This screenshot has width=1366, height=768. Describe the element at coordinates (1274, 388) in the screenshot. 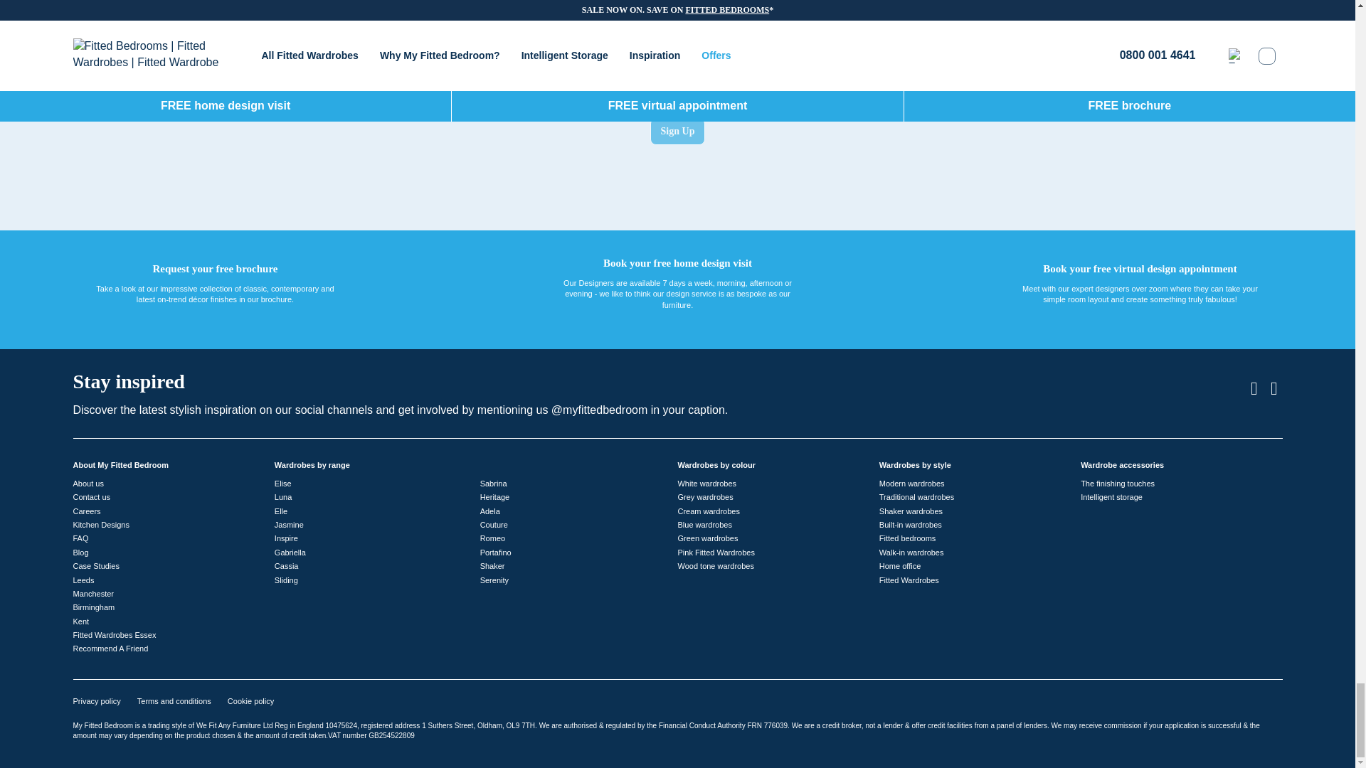

I see `Follow us on Facebook` at that location.